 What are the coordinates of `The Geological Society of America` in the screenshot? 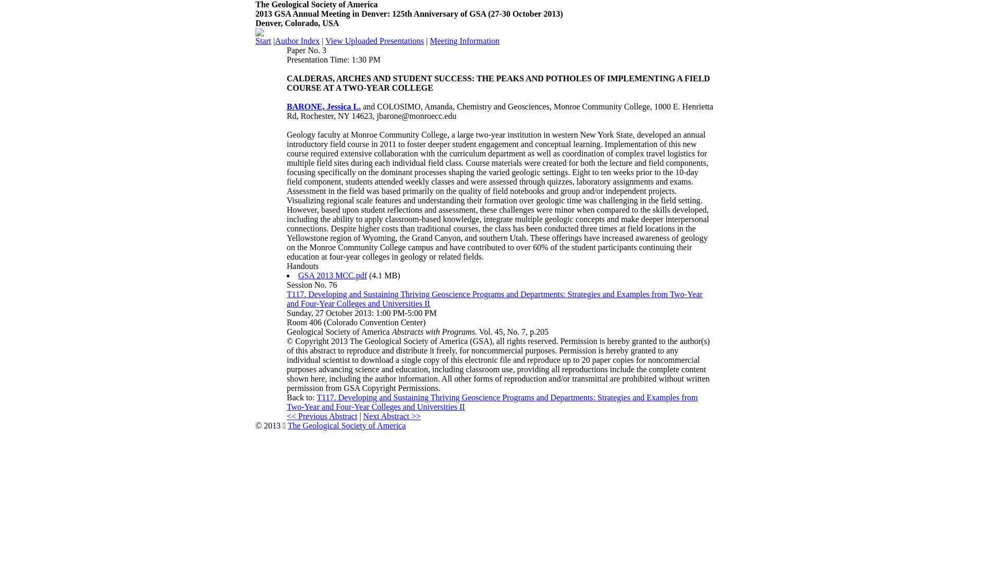 It's located at (347, 425).